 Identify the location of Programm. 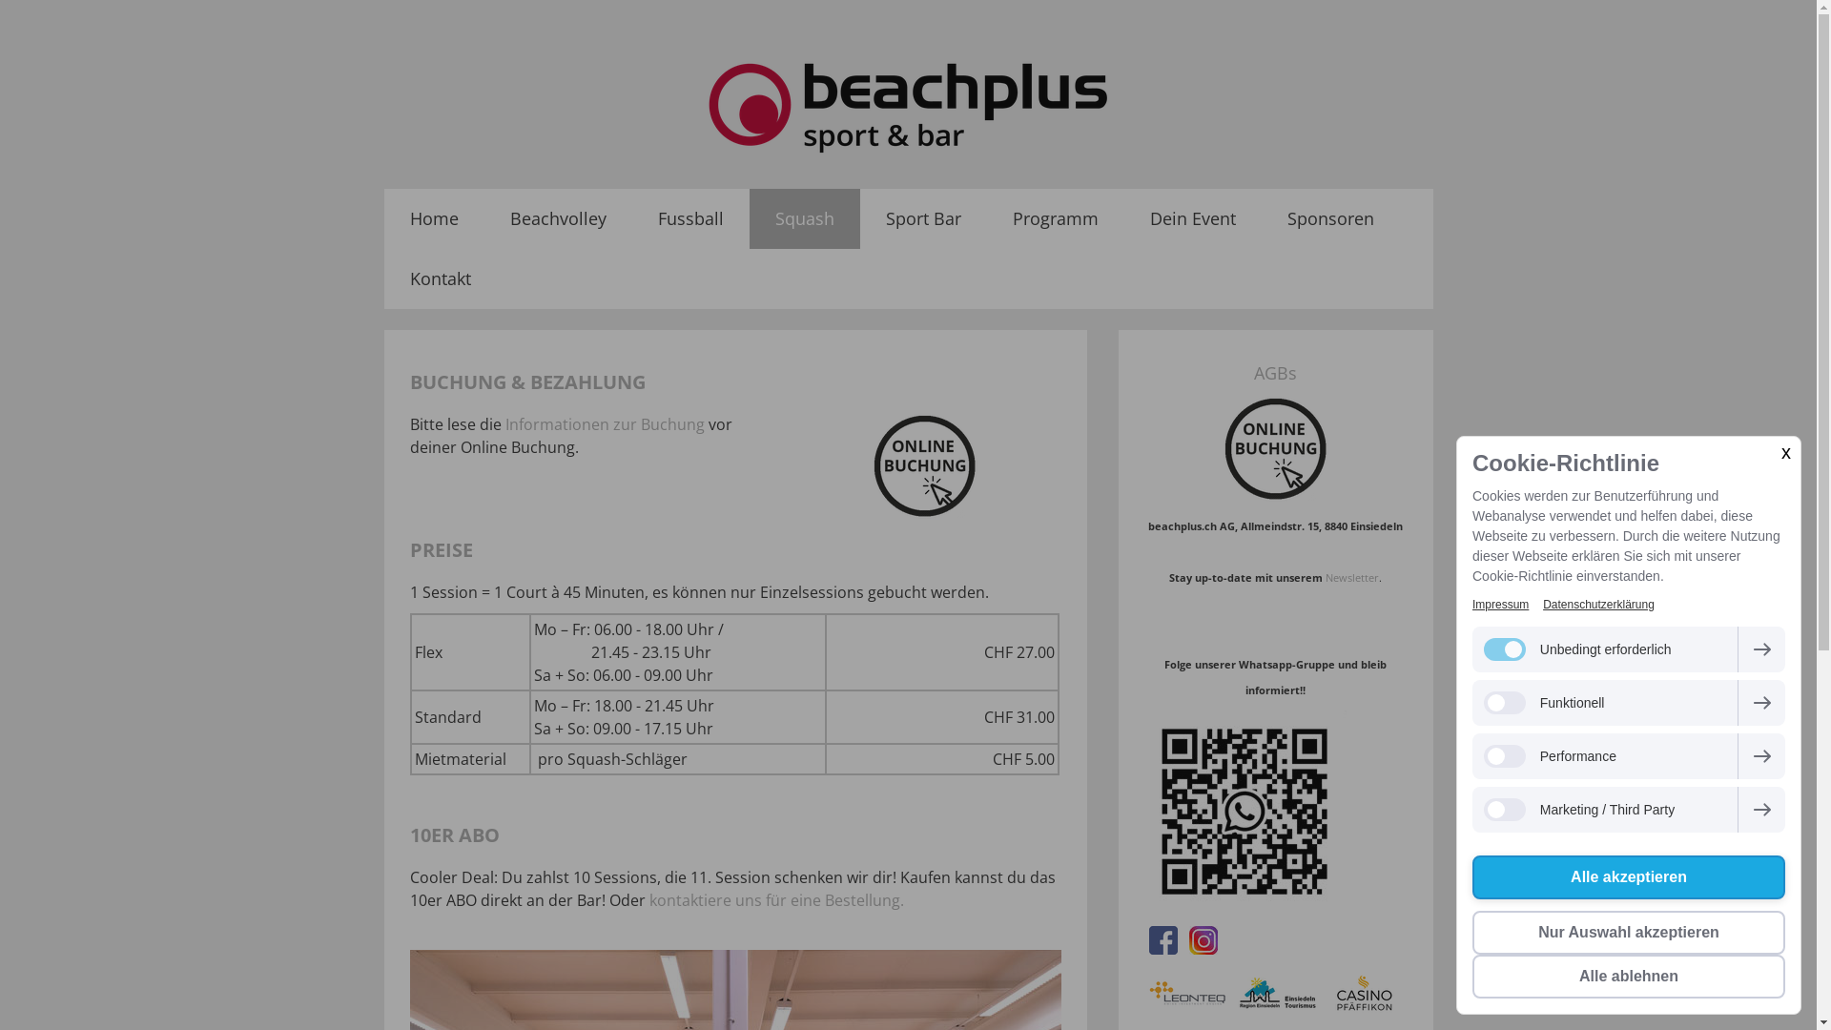
(1055, 219).